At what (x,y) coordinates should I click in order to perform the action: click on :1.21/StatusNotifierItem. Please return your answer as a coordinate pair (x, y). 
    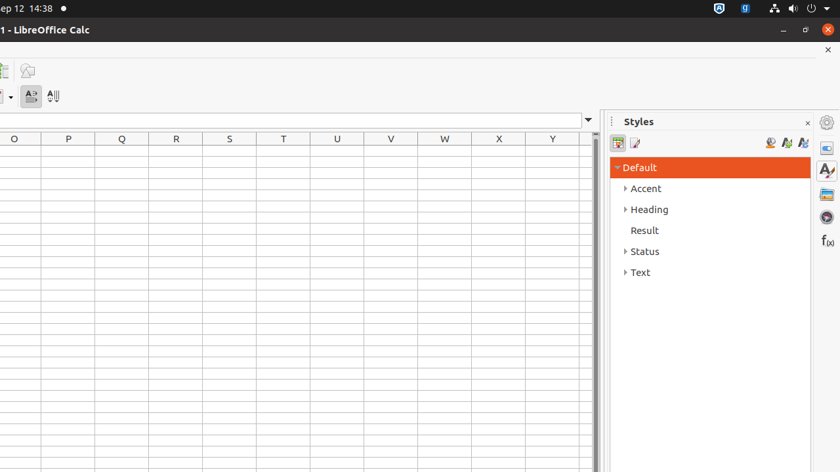
    Looking at the image, I should click on (745, 9).